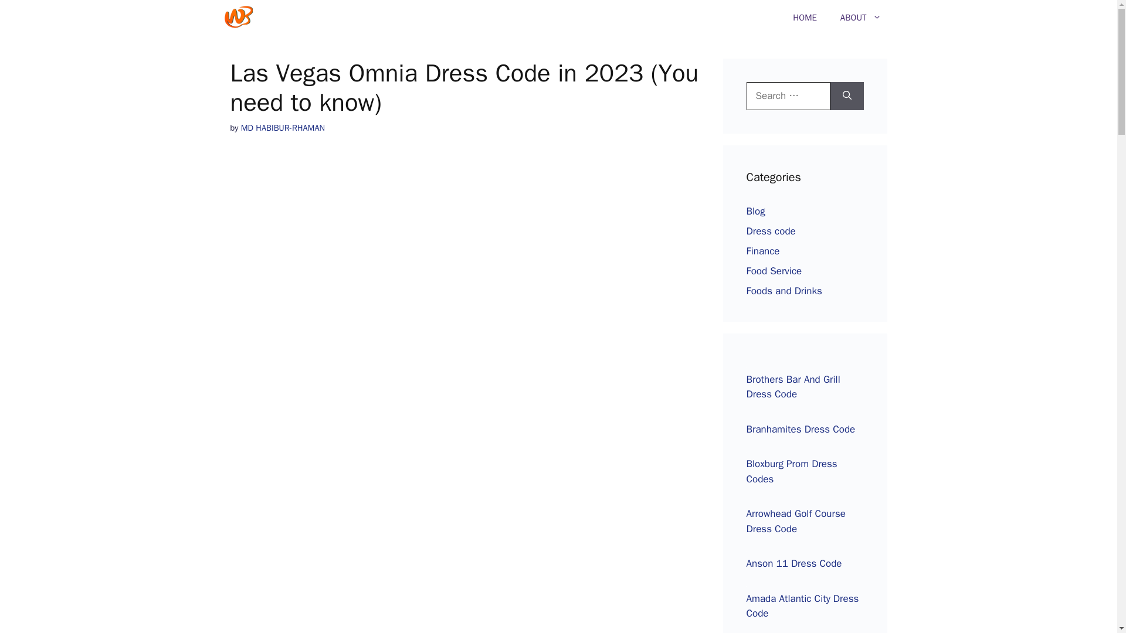 This screenshot has width=1126, height=633. What do you see at coordinates (283, 128) in the screenshot?
I see `MD HABIBUR-RHAMAN` at bounding box center [283, 128].